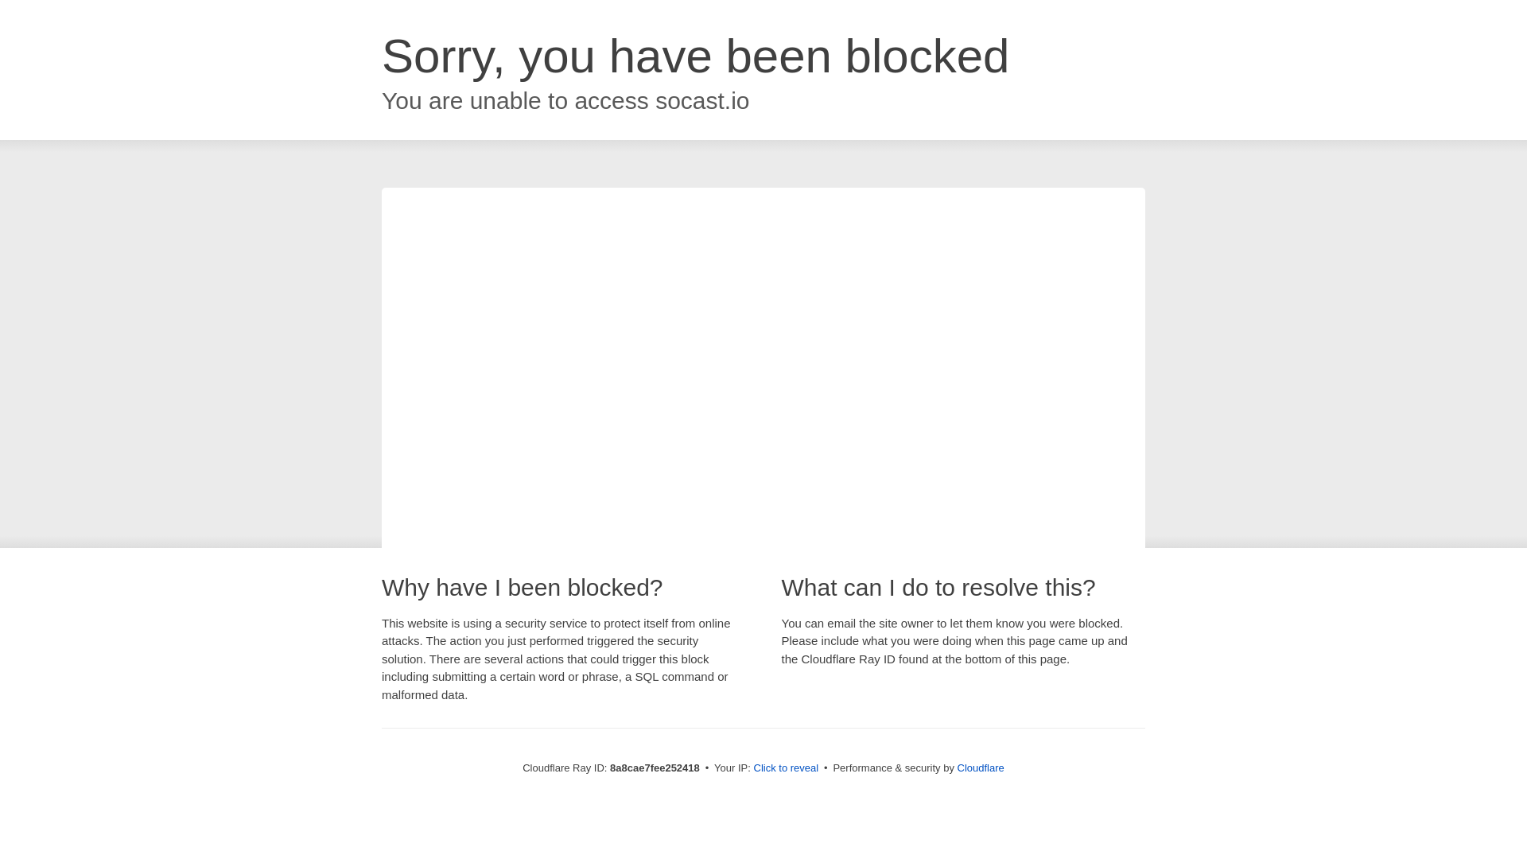  I want to click on Cloudflare, so click(981, 768).